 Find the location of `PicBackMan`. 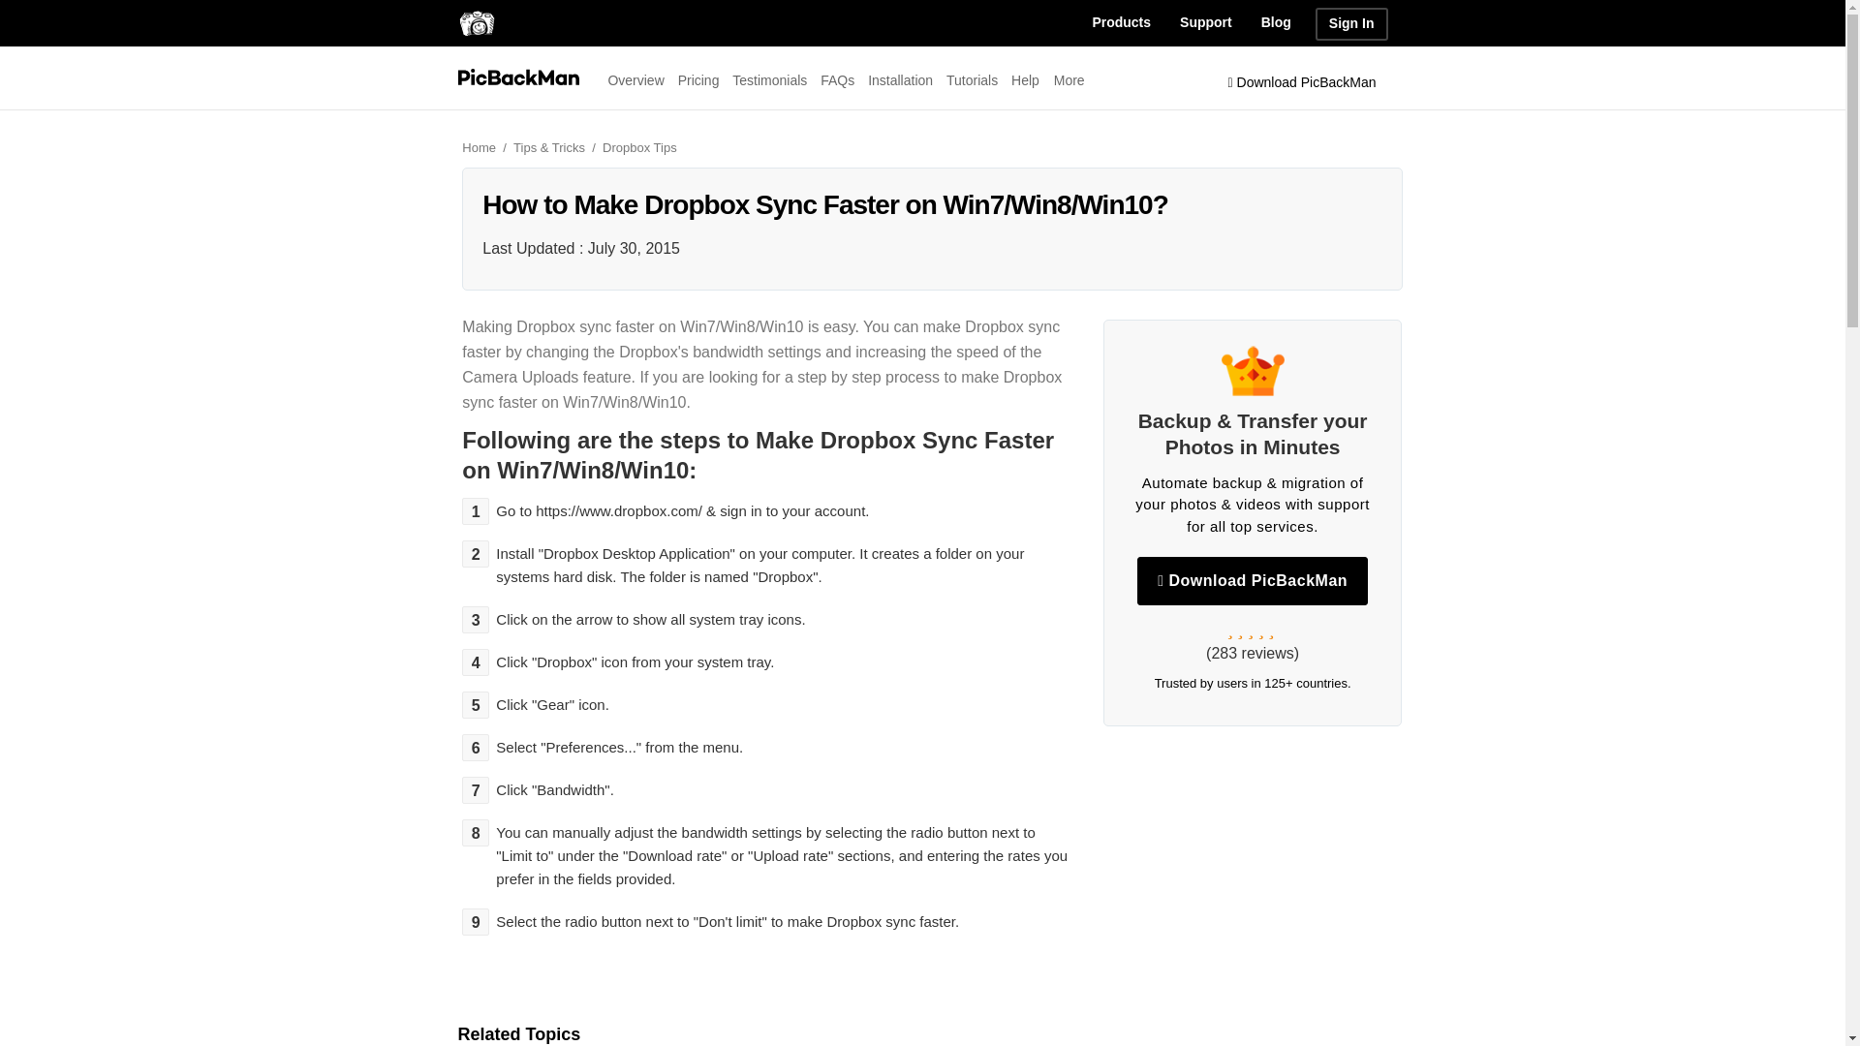

PicBackMan is located at coordinates (517, 76).